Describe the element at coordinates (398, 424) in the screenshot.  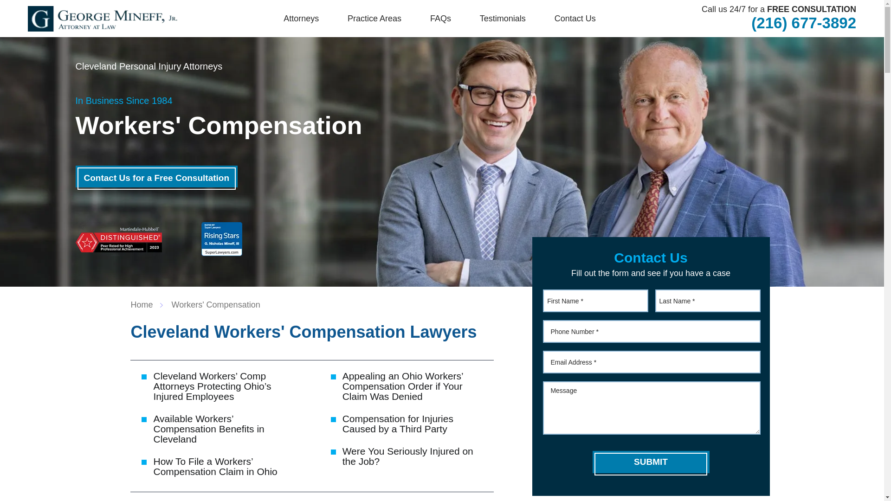
I see `Compensation for Injuries Caused by a Third Party` at that location.